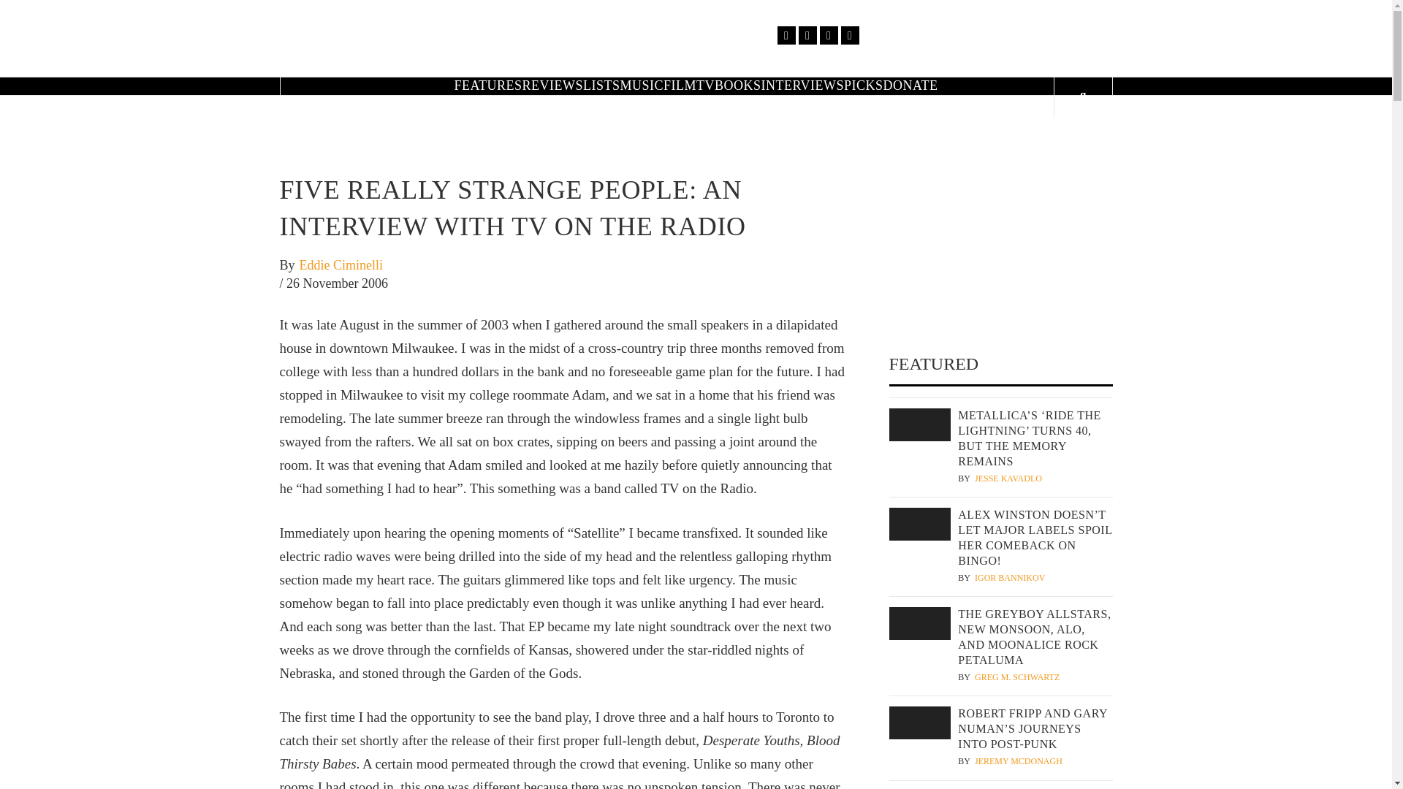 The height and width of the screenshot is (789, 1403). Describe the element at coordinates (680, 85) in the screenshot. I see `FILM` at that location.